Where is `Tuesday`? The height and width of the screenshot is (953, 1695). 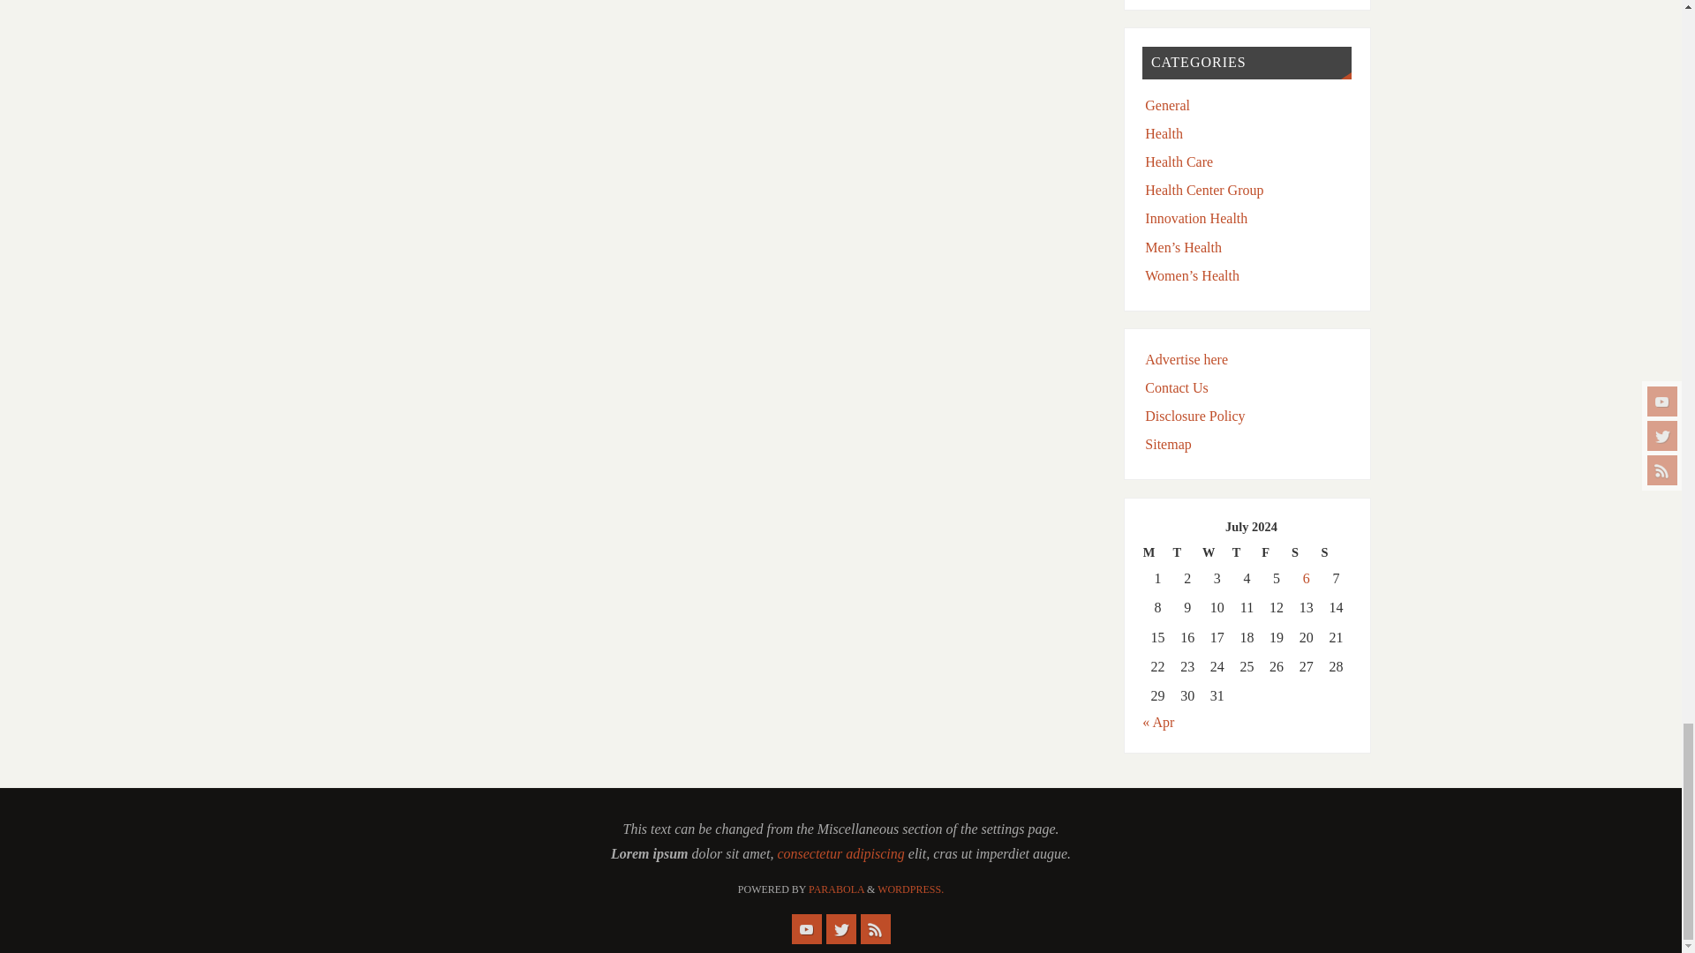
Tuesday is located at coordinates (1186, 552).